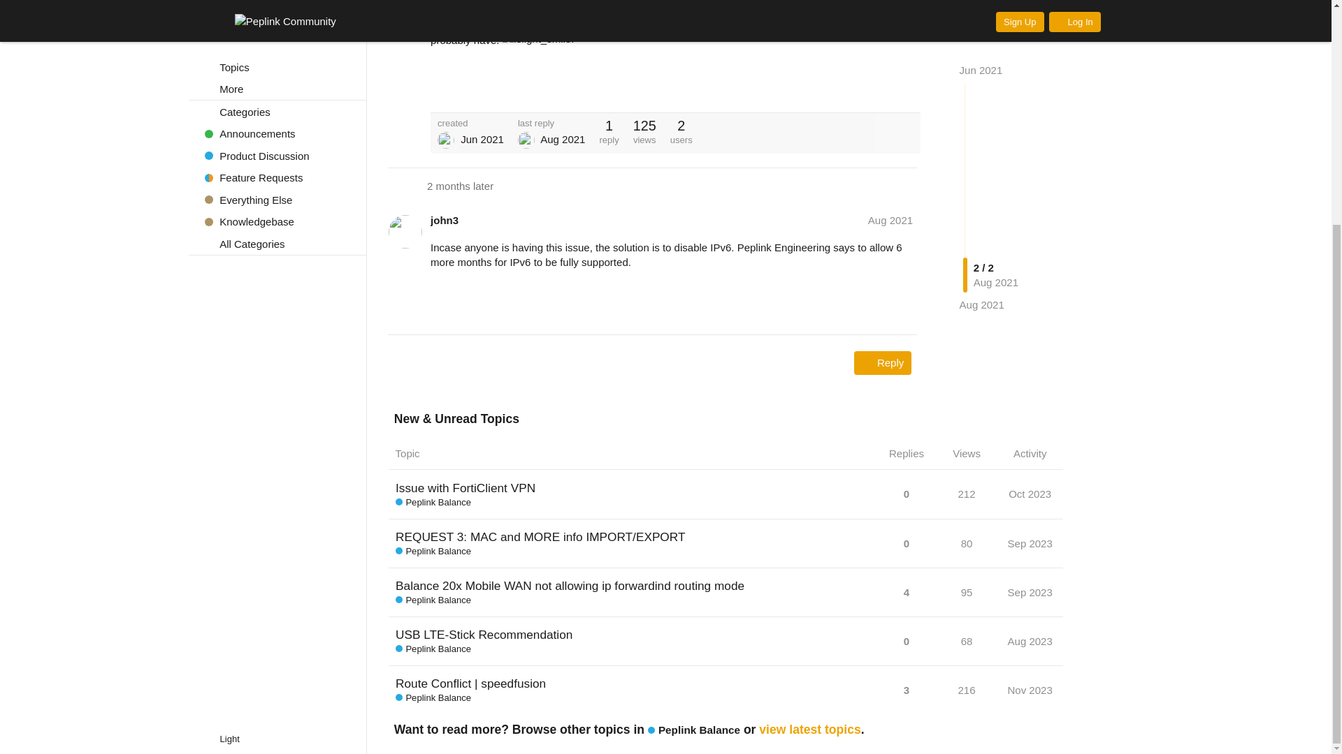 The height and width of the screenshot is (754, 1342). What do you see at coordinates (981, 33) in the screenshot?
I see `Aug 2021` at bounding box center [981, 33].